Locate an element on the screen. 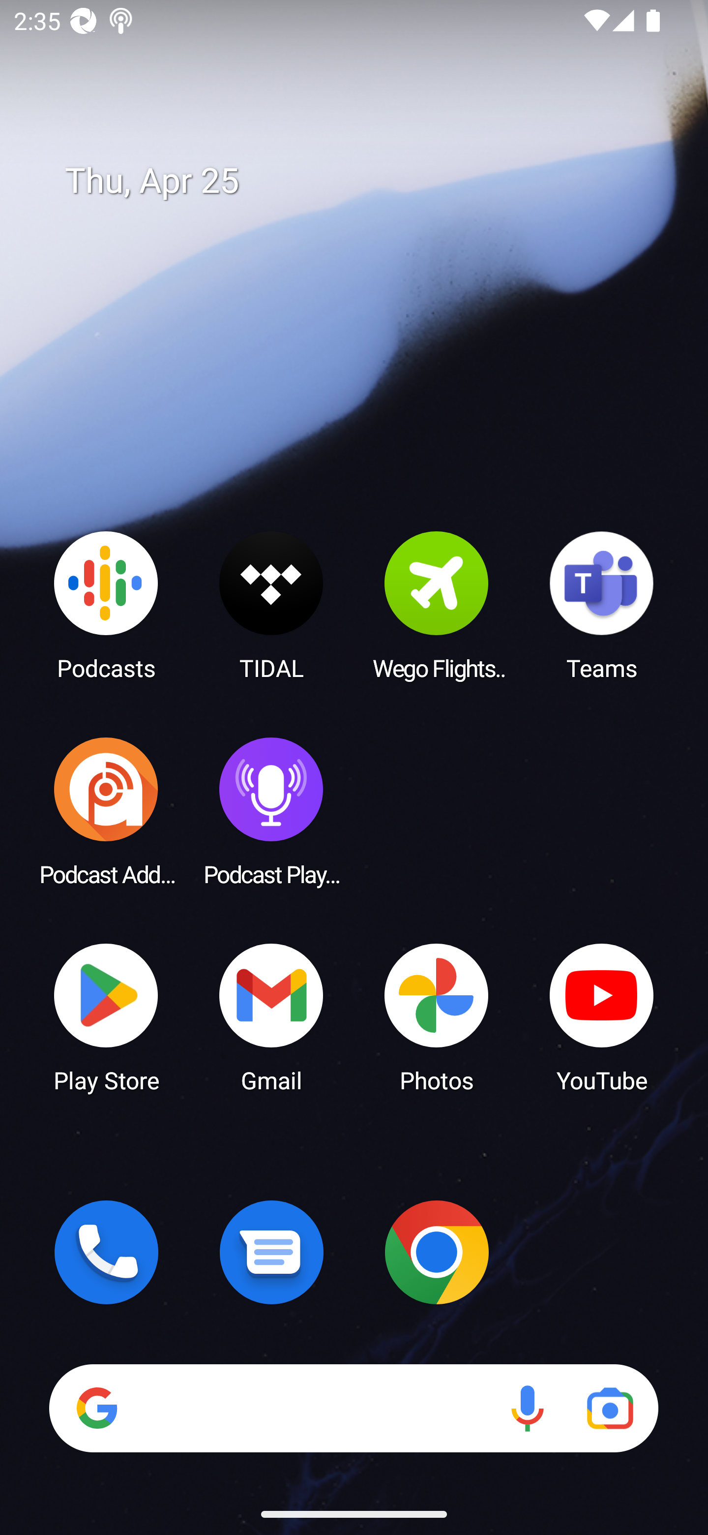 The width and height of the screenshot is (708, 1535). Google Lens is located at coordinates (610, 1408).